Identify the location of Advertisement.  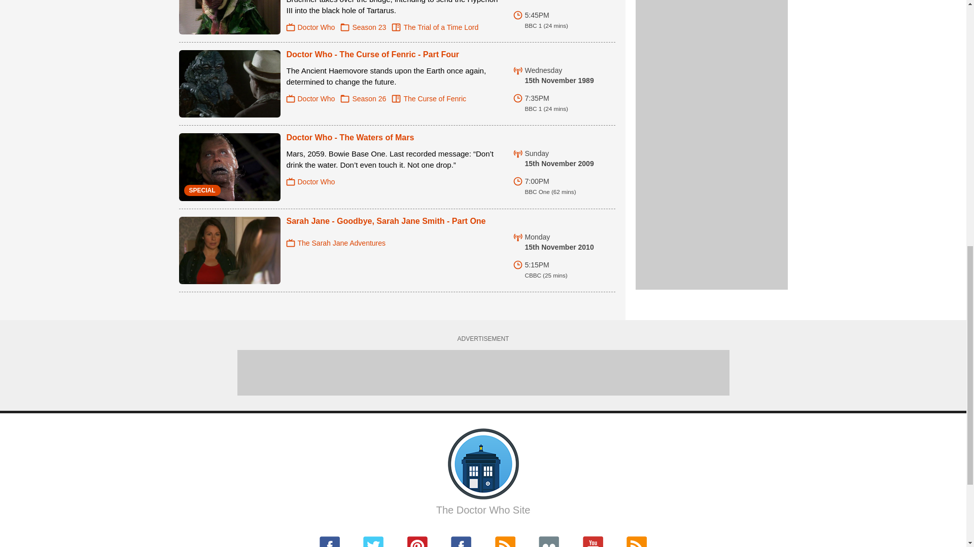
(711, 56).